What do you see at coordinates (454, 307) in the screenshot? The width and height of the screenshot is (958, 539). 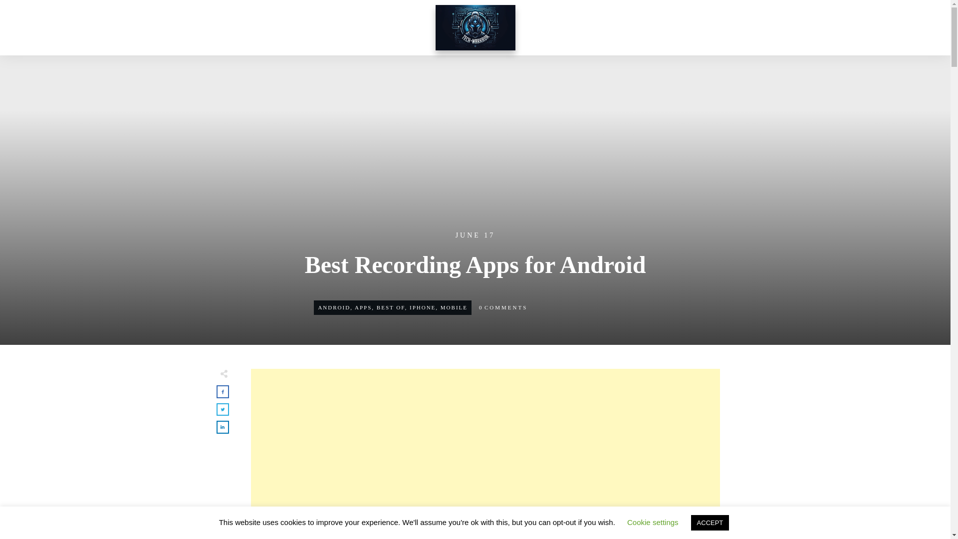 I see `Mobile` at bounding box center [454, 307].